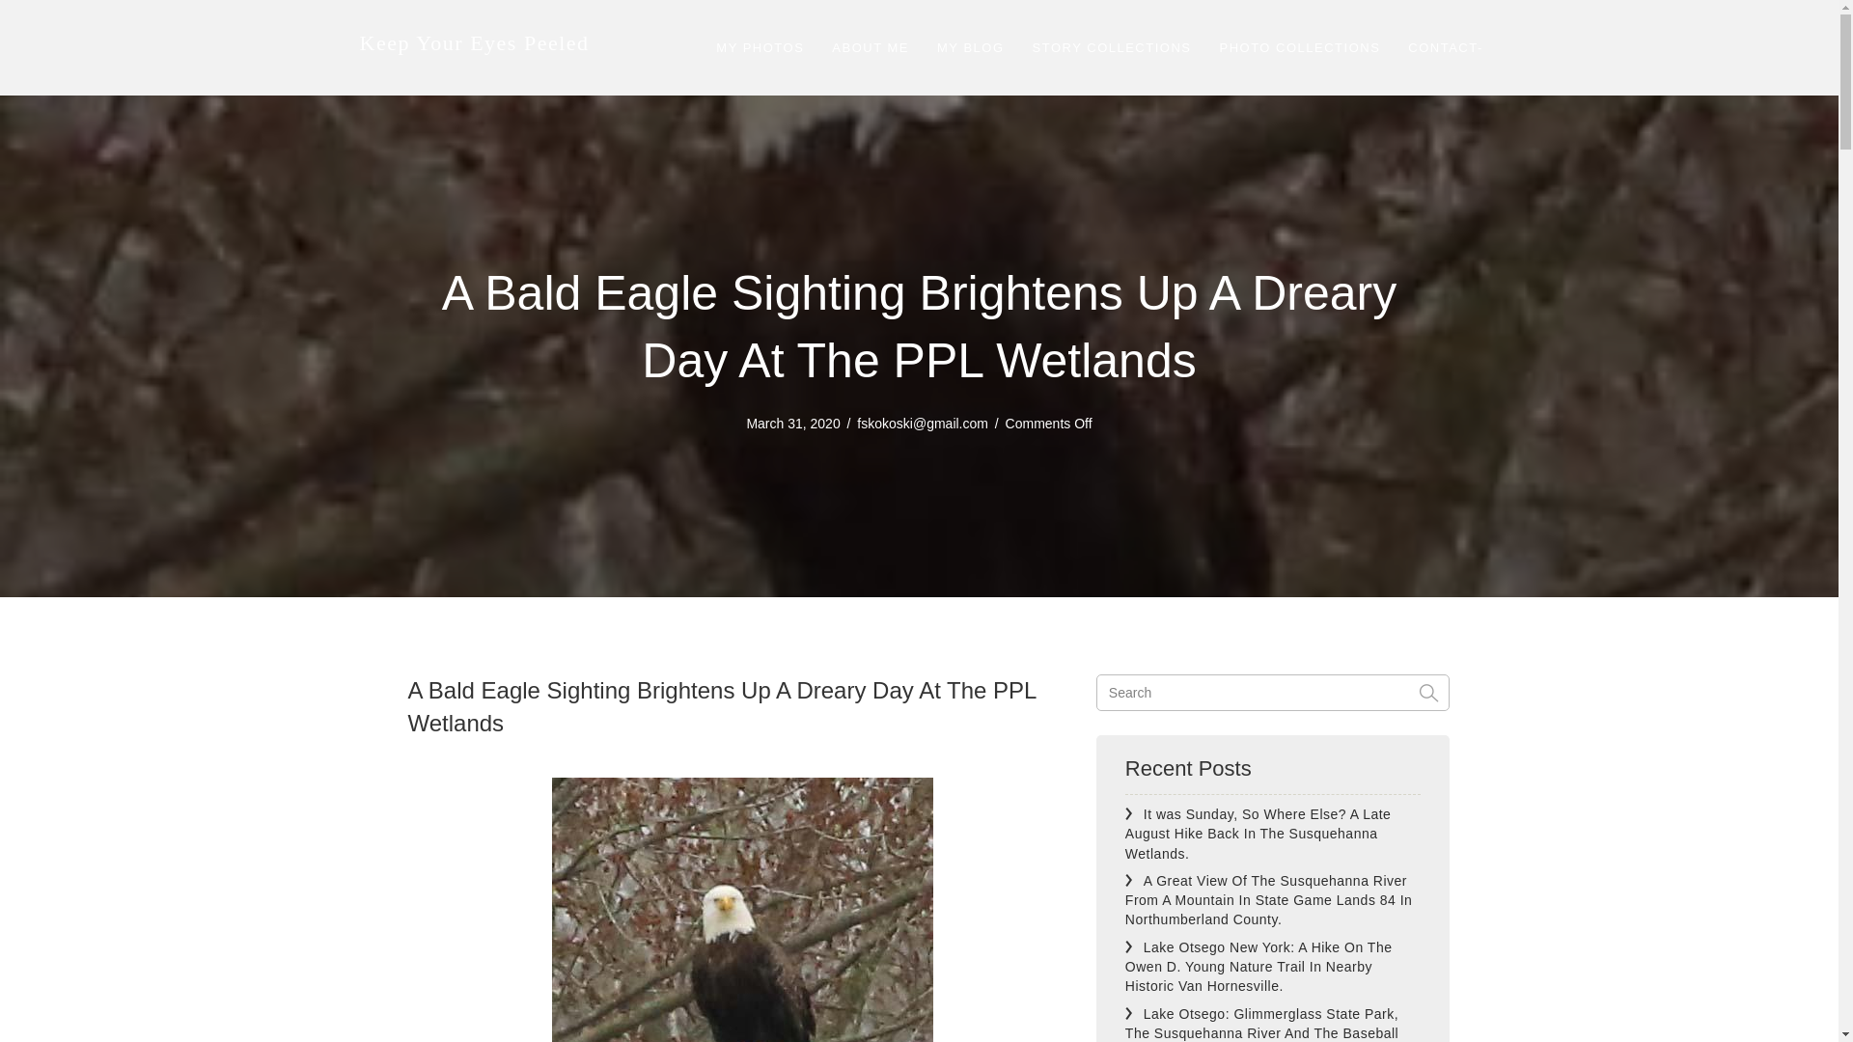 Image resolution: width=1853 pixels, height=1042 pixels. Describe the element at coordinates (759, 48) in the screenshot. I see `MY PHOTOS` at that location.